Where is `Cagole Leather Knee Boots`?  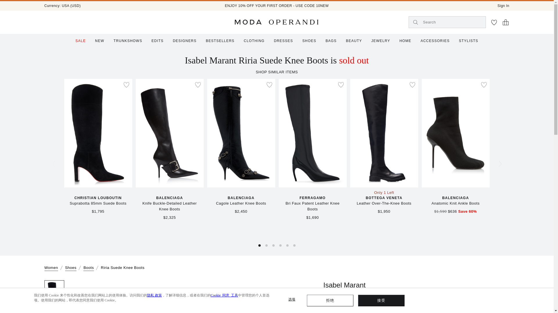 Cagole Leather Knee Boots is located at coordinates (241, 203).